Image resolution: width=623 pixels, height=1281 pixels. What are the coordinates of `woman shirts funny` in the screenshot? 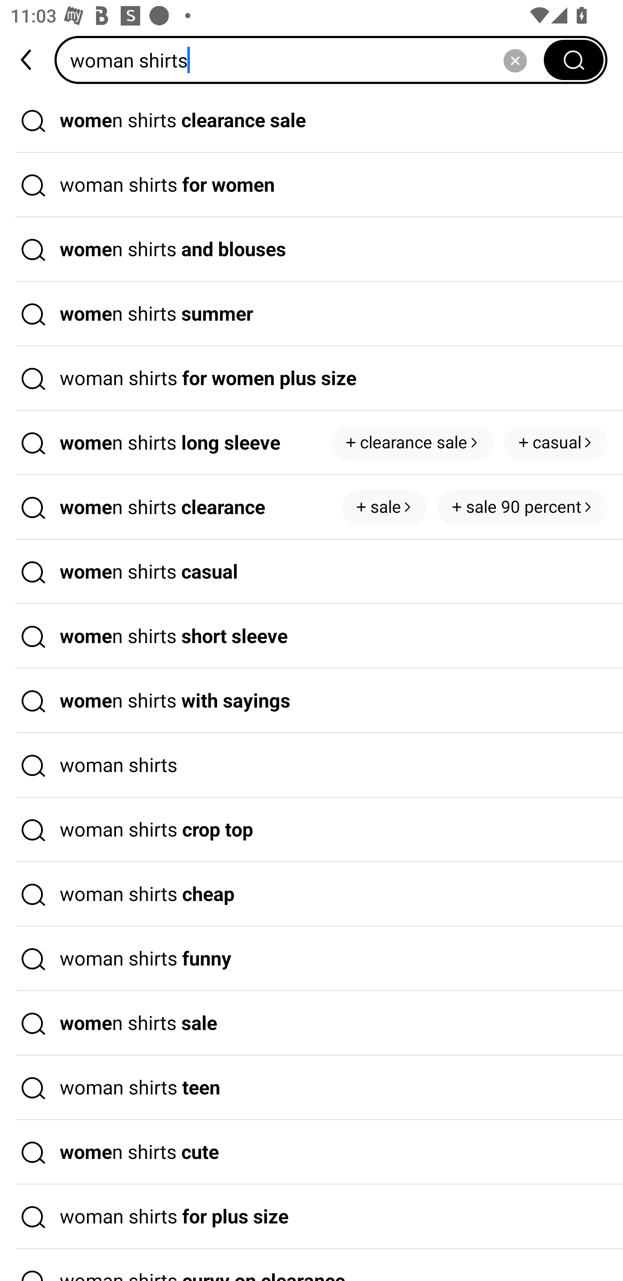 It's located at (311, 959).